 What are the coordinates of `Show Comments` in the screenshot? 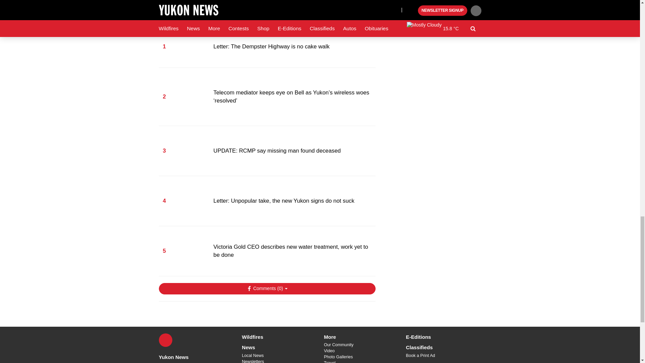 It's located at (267, 288).